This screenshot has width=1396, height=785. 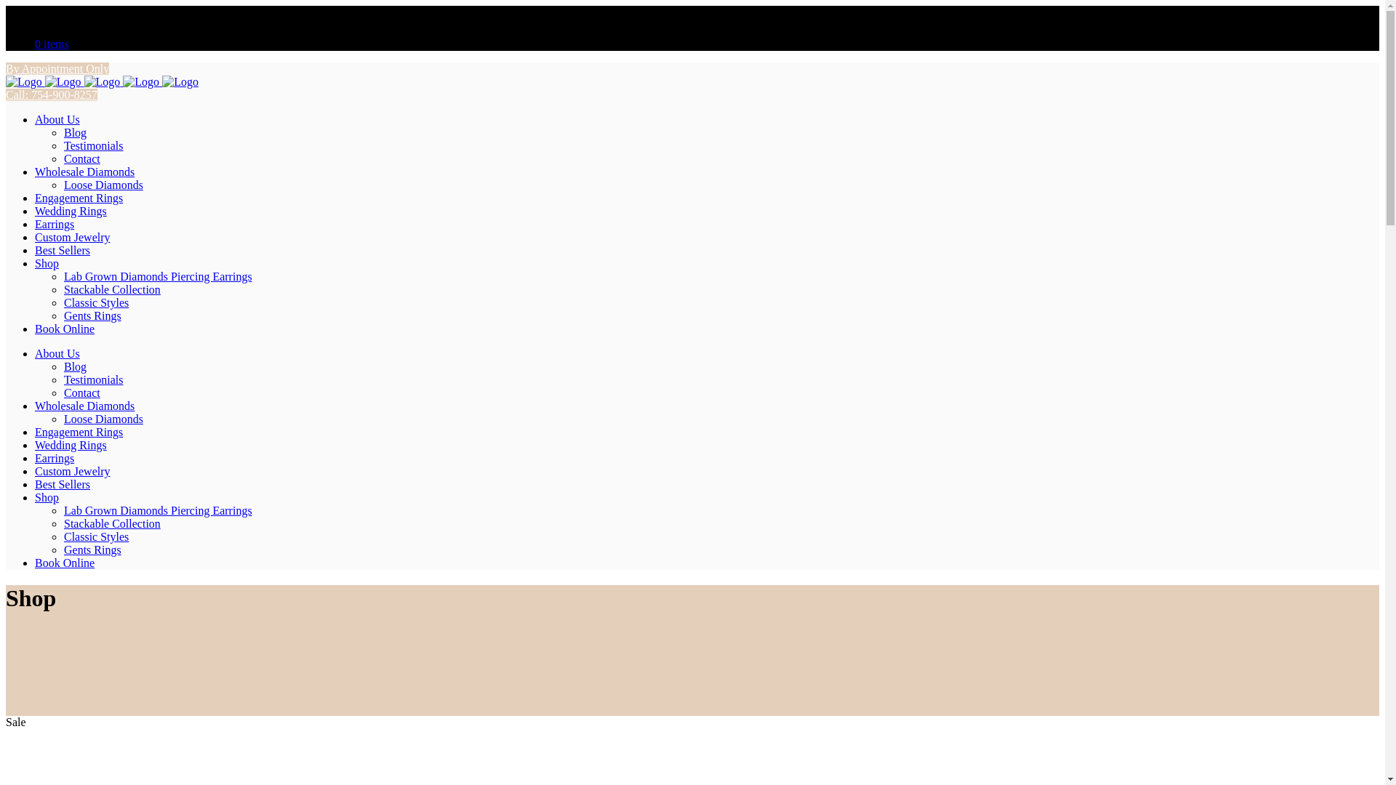 I want to click on Book Online, so click(x=65, y=563).